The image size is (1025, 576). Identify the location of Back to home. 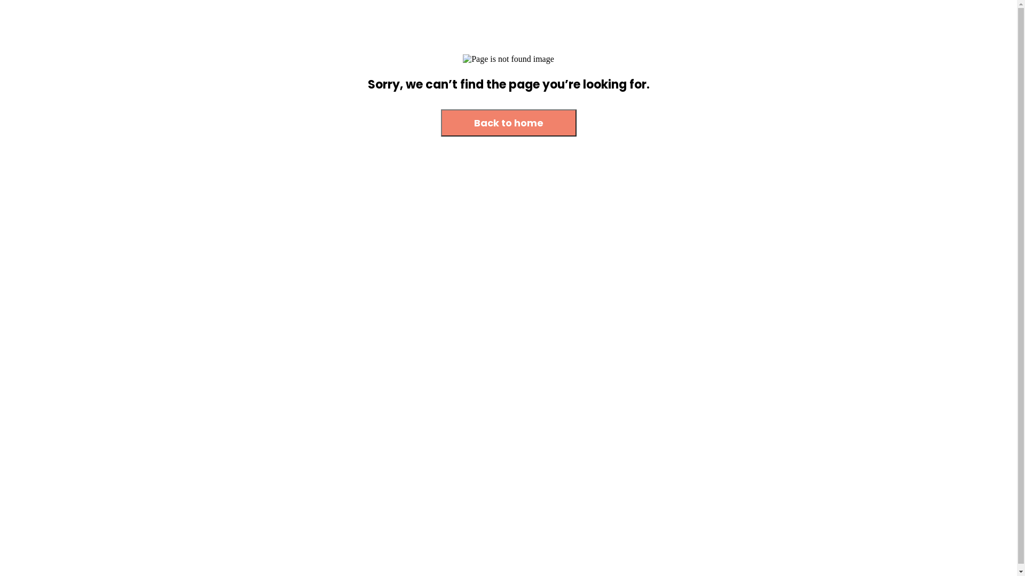
(509, 123).